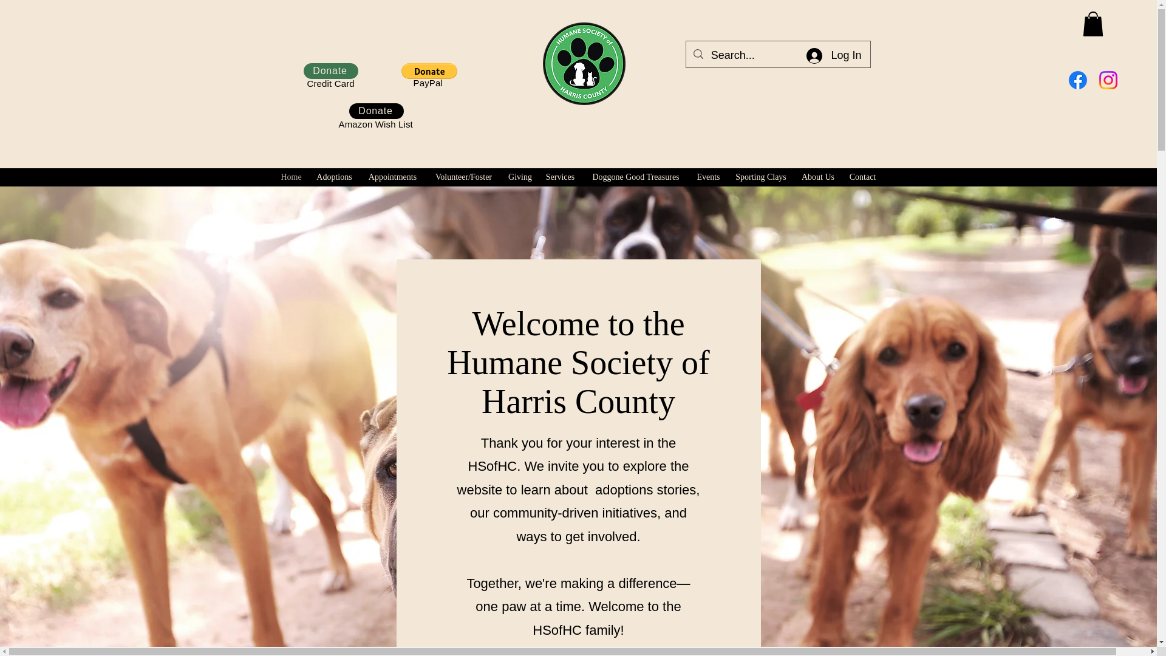 Image resolution: width=1166 pixels, height=656 pixels. Describe the element at coordinates (774, 135) in the screenshot. I see `Donate Now` at that location.